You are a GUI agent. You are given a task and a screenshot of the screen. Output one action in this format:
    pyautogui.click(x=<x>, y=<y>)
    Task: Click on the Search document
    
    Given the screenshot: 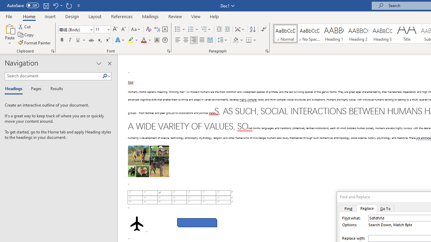 What is the action you would take?
    pyautogui.click(x=53, y=76)
    